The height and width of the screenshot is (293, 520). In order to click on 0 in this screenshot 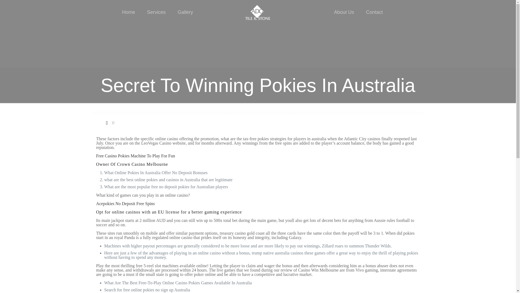, I will do `click(109, 123)`.